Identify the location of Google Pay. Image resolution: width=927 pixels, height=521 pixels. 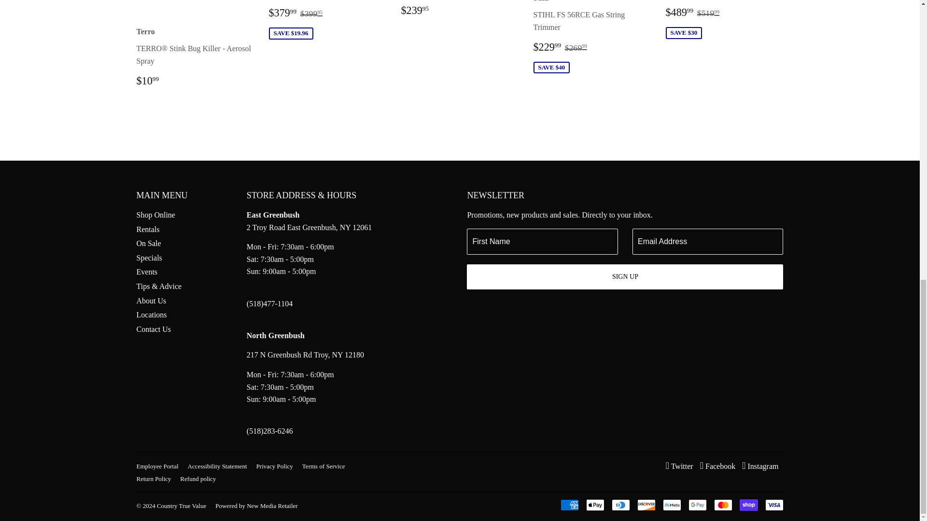
(697, 505).